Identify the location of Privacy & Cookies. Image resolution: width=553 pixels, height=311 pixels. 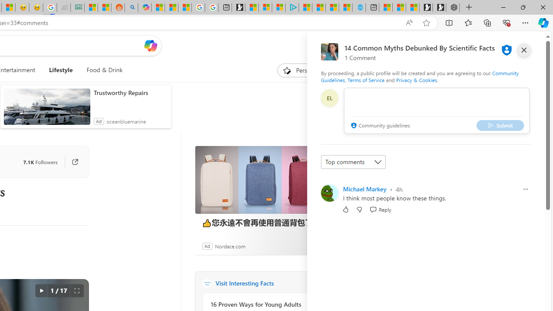
(416, 79).